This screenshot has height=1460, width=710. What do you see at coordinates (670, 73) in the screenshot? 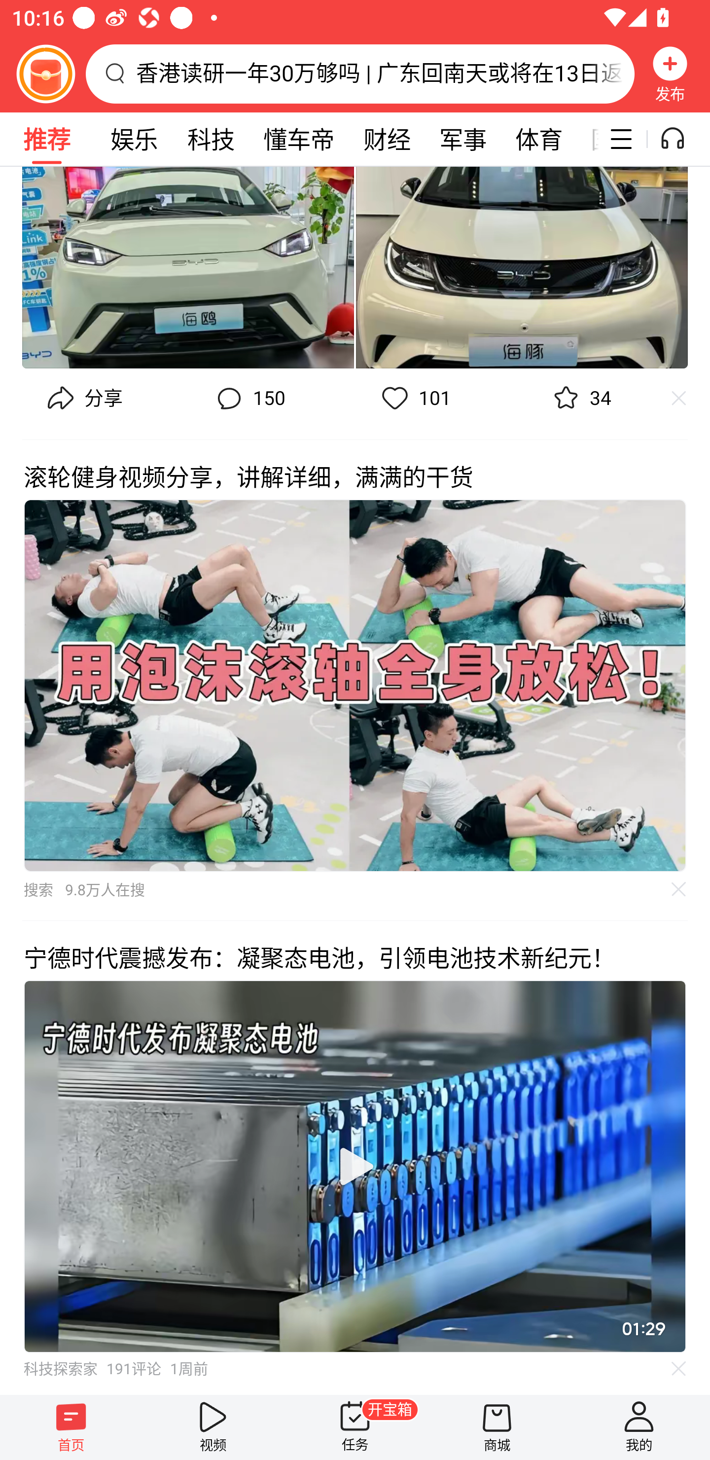
I see `发布 发布，按钮` at bounding box center [670, 73].